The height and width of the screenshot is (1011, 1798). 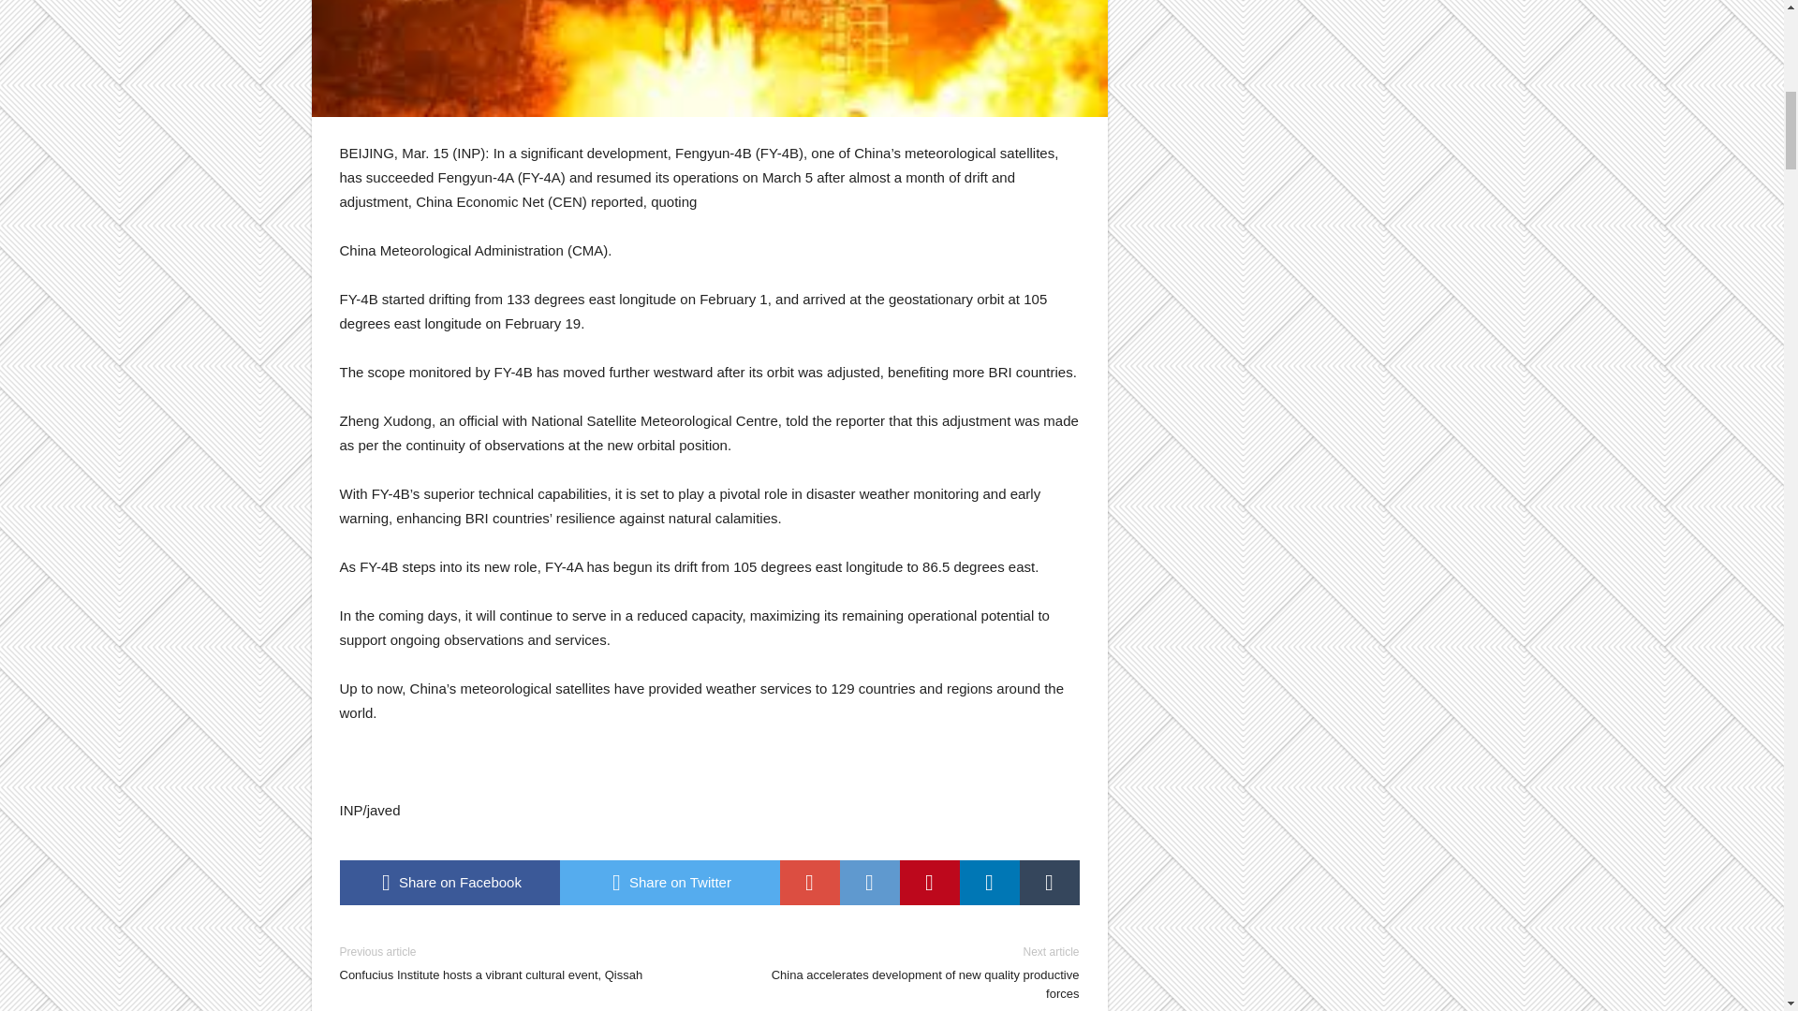 I want to click on Share on Linkedin, so click(x=989, y=882).